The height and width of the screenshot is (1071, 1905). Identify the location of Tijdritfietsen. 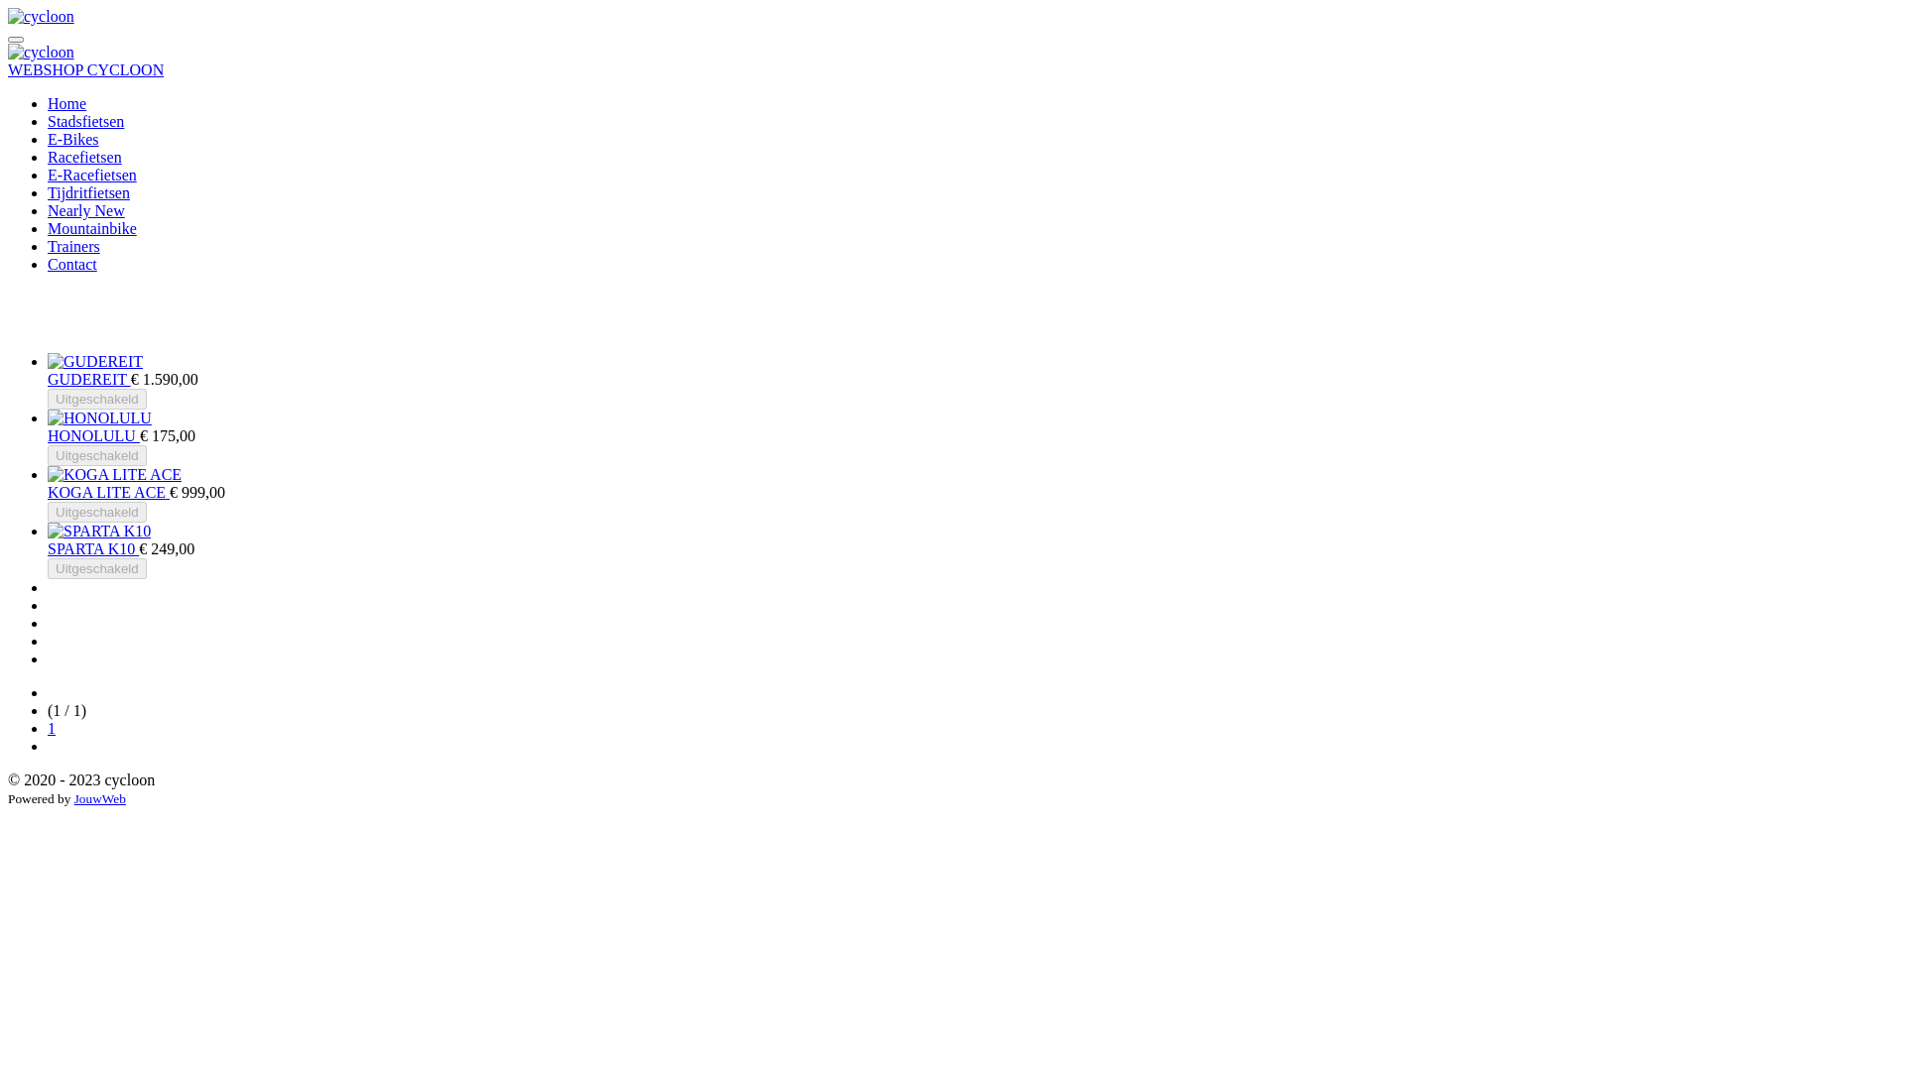
(89, 192).